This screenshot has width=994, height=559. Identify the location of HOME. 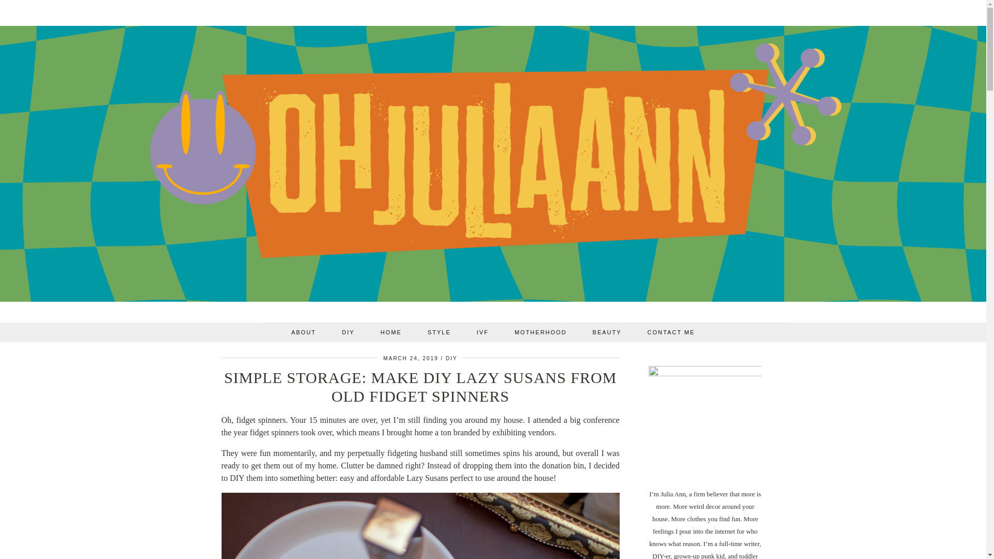
(391, 332).